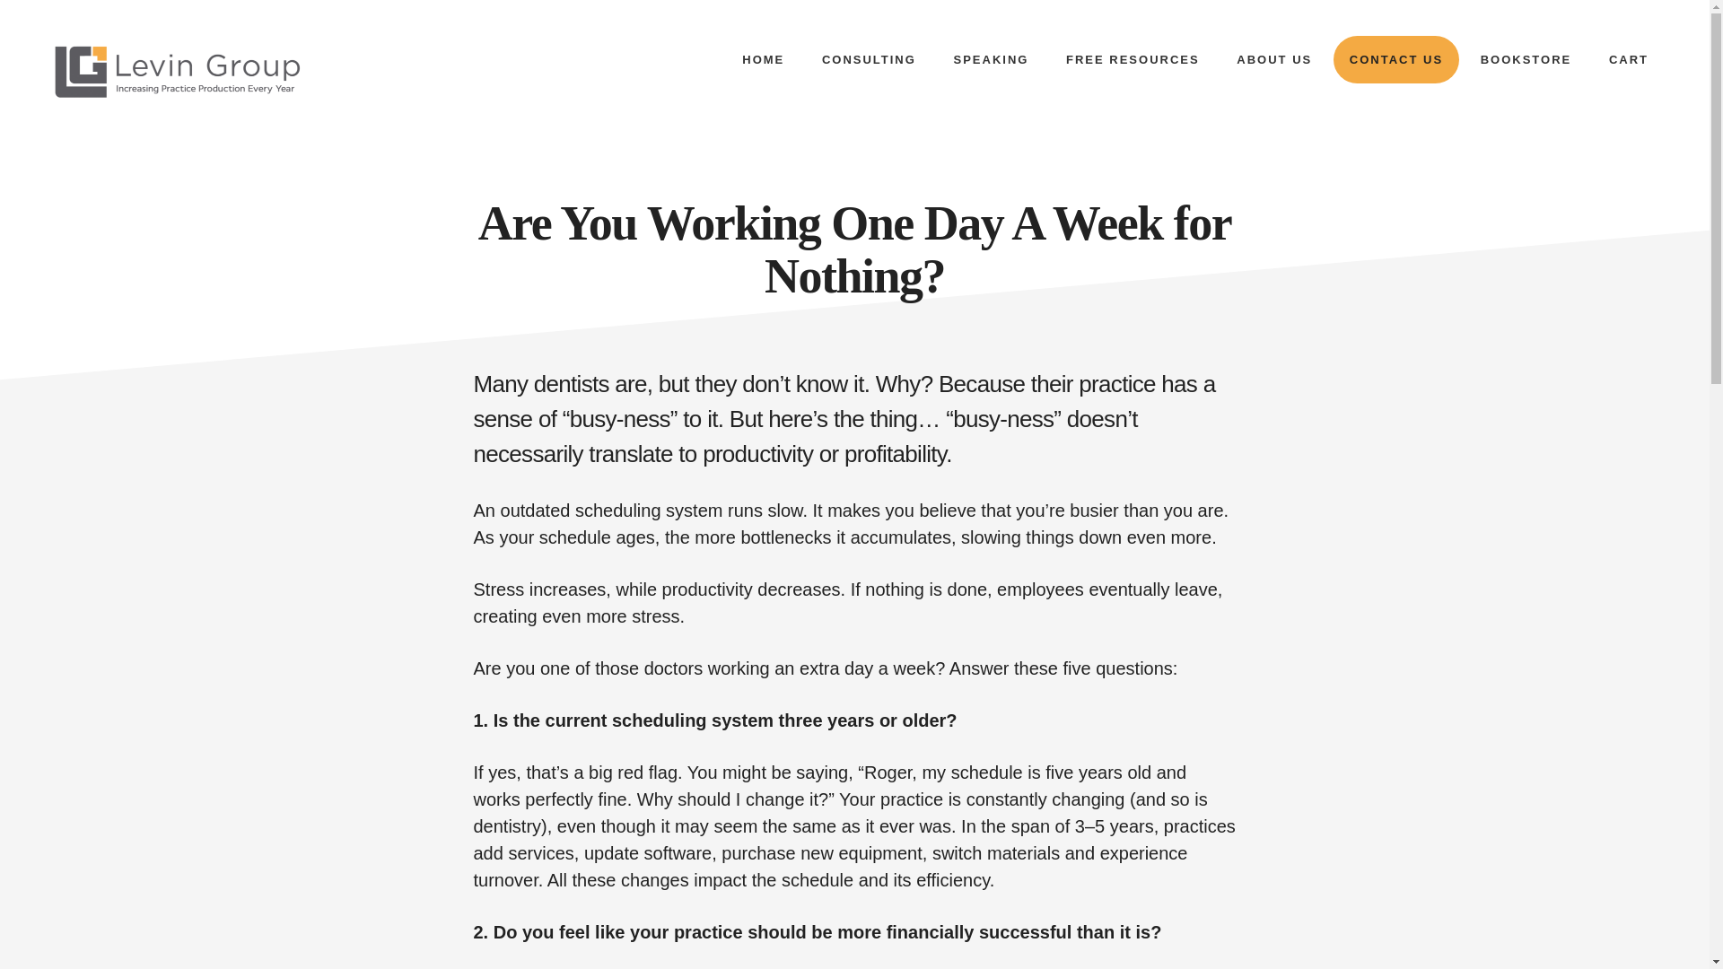  Describe the element at coordinates (1628, 59) in the screenshot. I see `CART` at that location.